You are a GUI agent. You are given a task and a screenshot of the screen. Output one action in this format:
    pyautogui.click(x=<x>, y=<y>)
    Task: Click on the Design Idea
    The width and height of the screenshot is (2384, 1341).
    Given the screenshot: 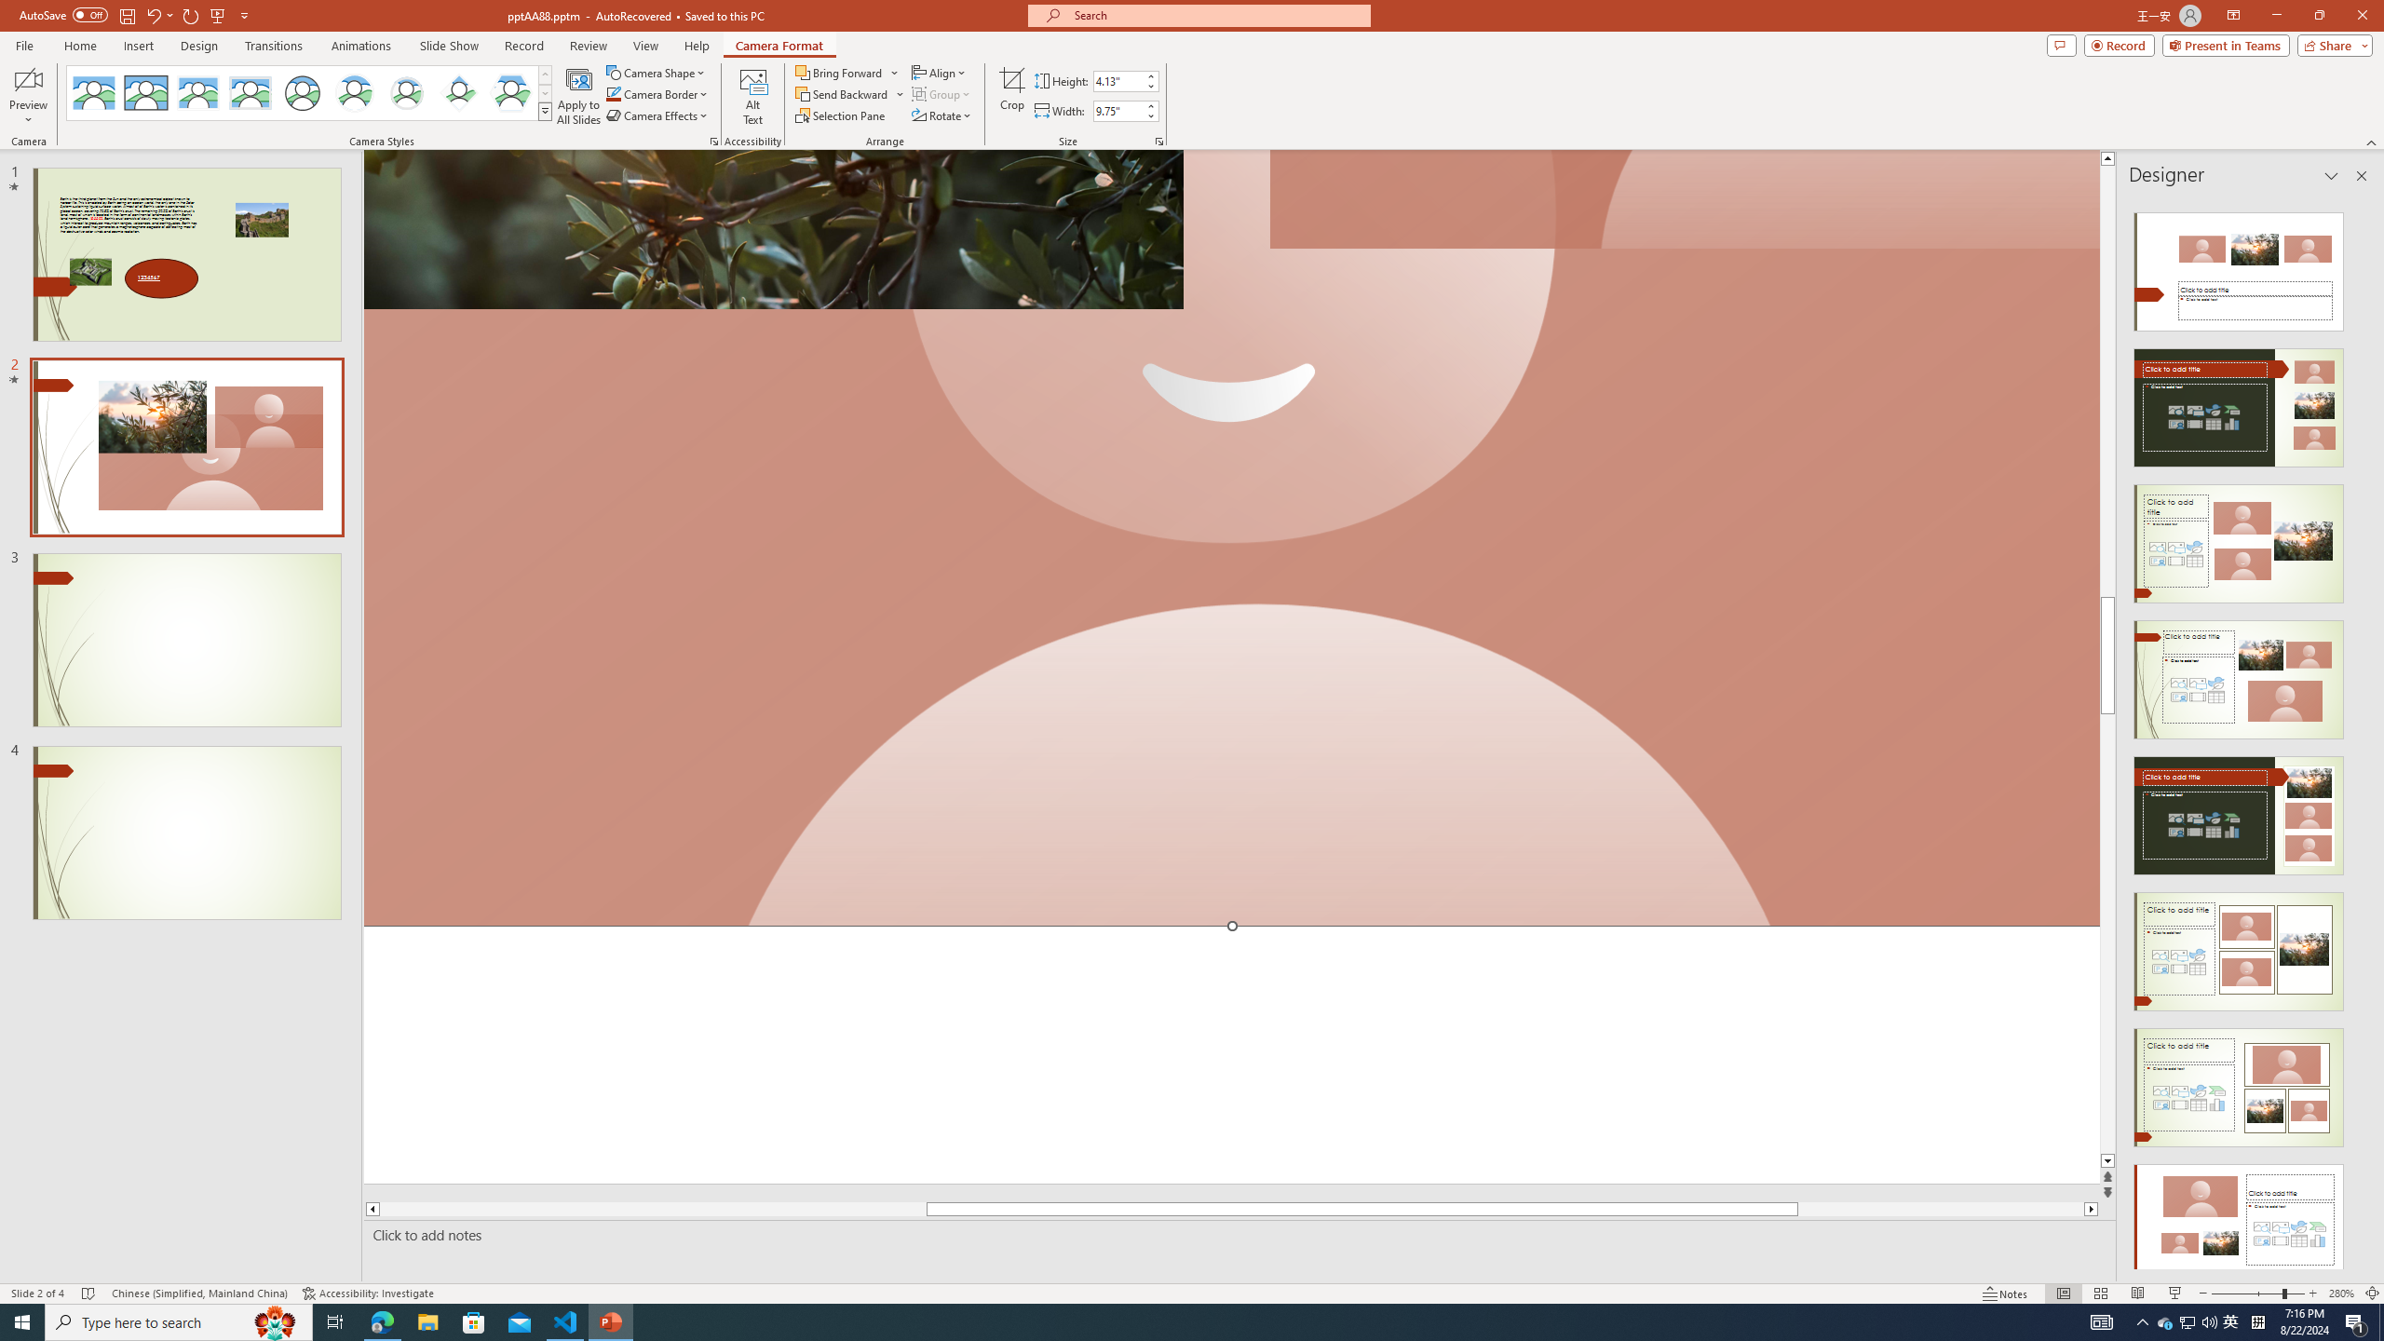 What is the action you would take?
    pyautogui.click(x=2239, y=1218)
    